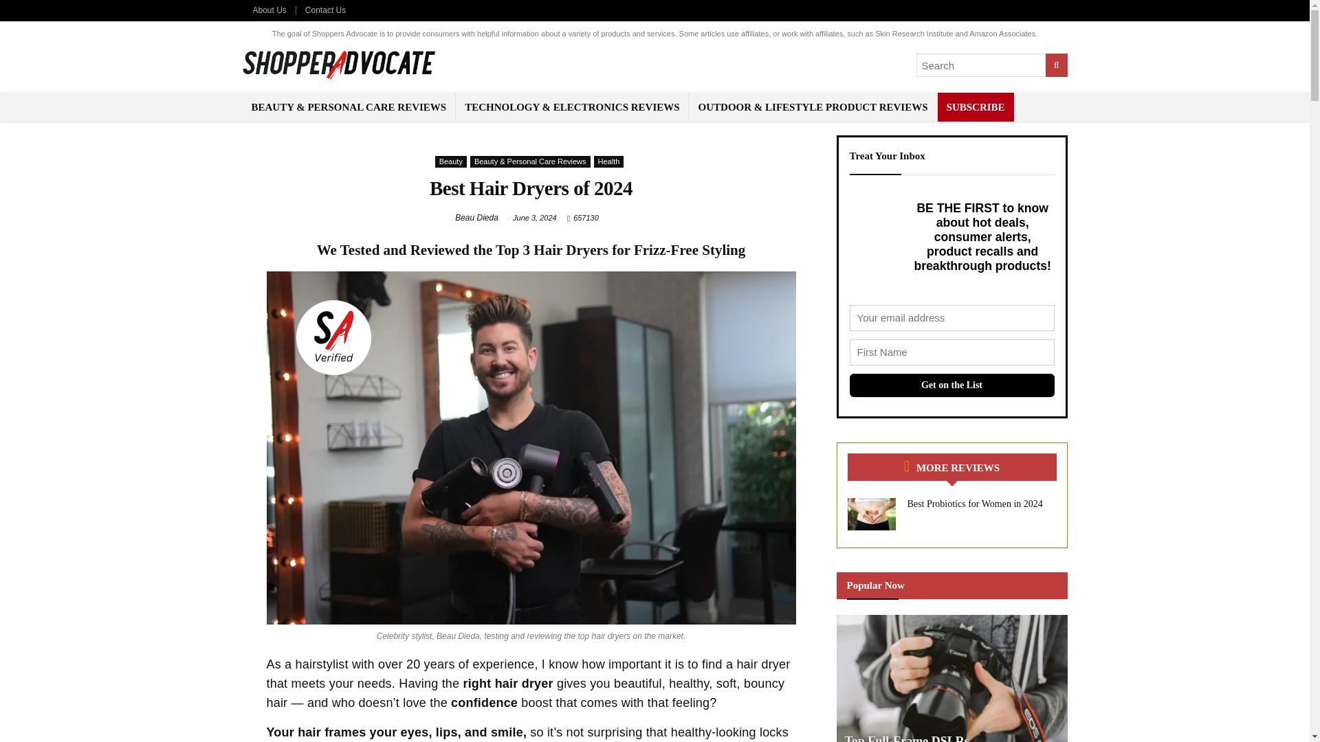  Describe the element at coordinates (952, 385) in the screenshot. I see `Get on the List` at that location.